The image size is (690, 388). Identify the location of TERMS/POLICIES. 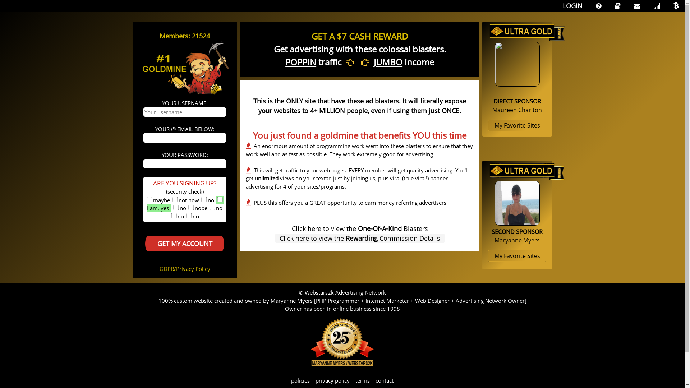
(617, 6).